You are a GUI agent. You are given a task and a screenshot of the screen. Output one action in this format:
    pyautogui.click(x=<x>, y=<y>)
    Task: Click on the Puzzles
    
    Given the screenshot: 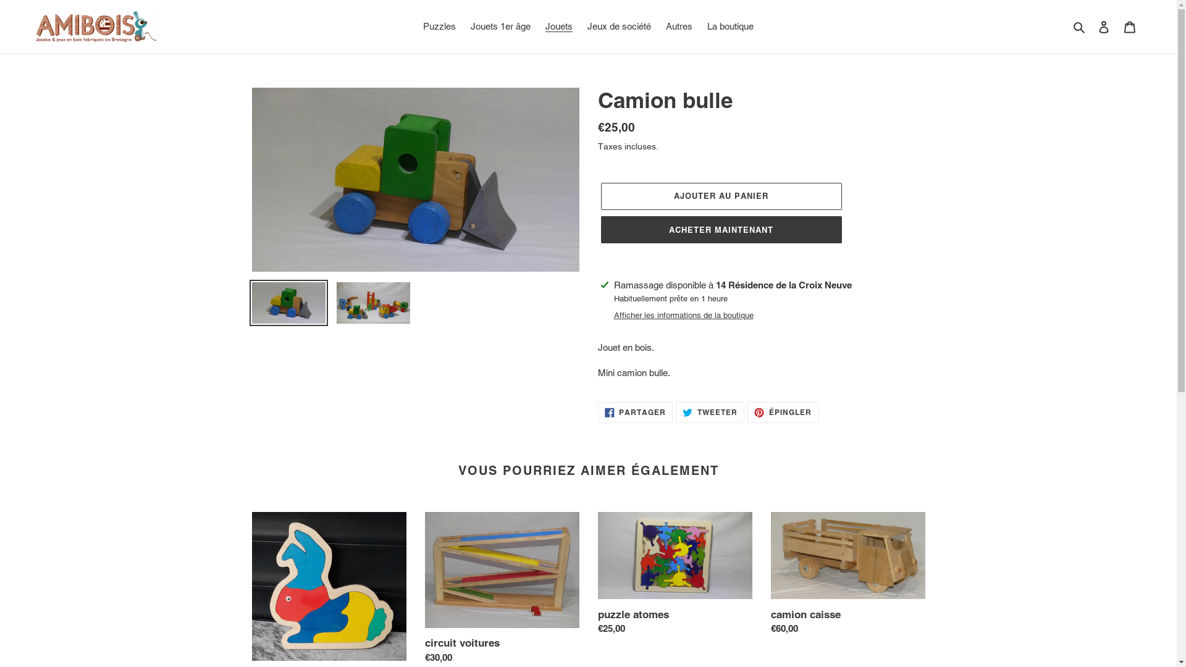 What is the action you would take?
    pyautogui.click(x=440, y=27)
    